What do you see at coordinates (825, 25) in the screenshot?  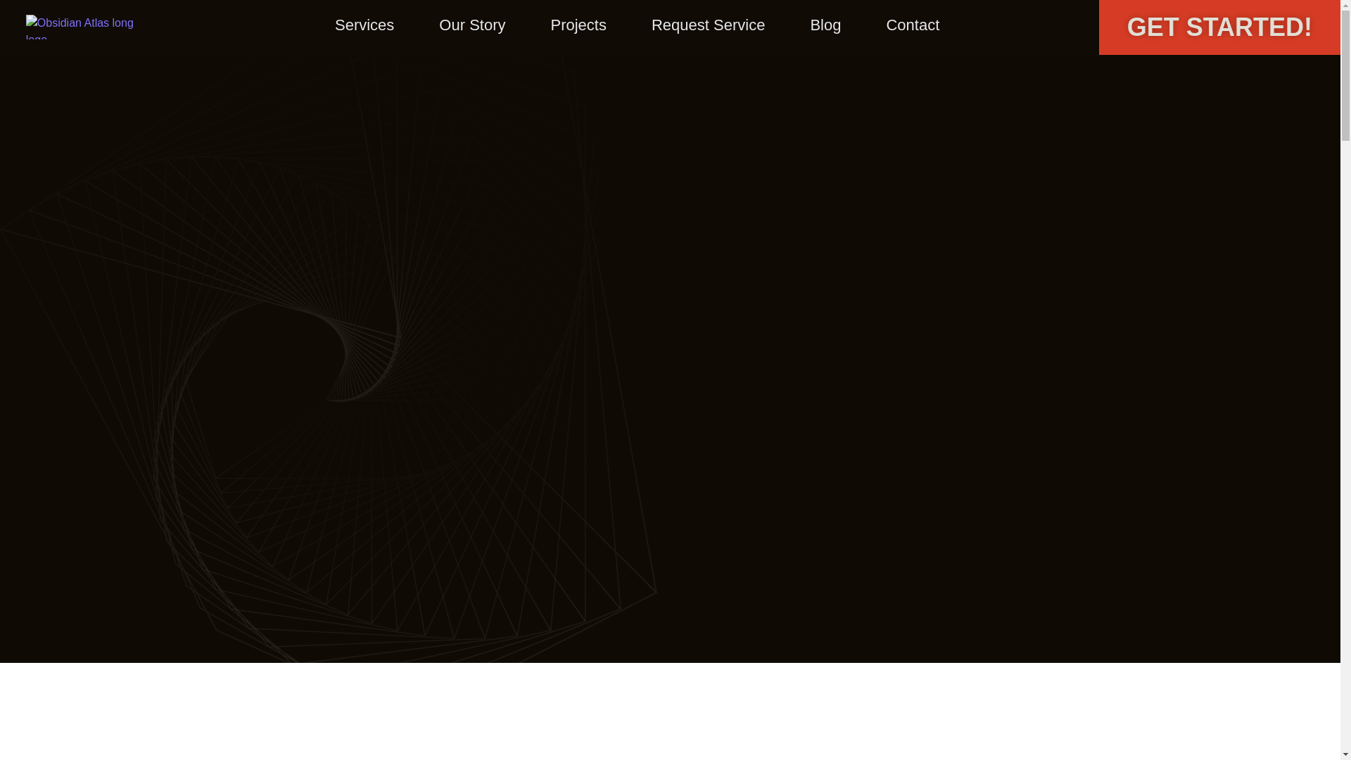 I see `Blog` at bounding box center [825, 25].